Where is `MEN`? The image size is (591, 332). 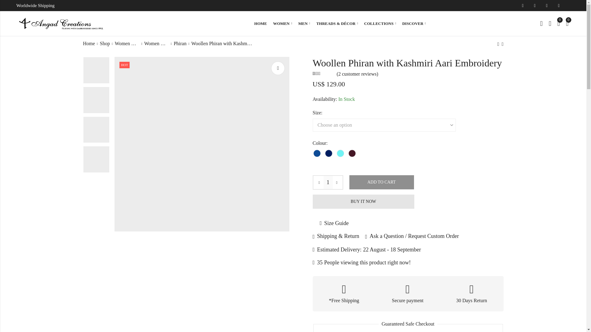
MEN is located at coordinates (304, 23).